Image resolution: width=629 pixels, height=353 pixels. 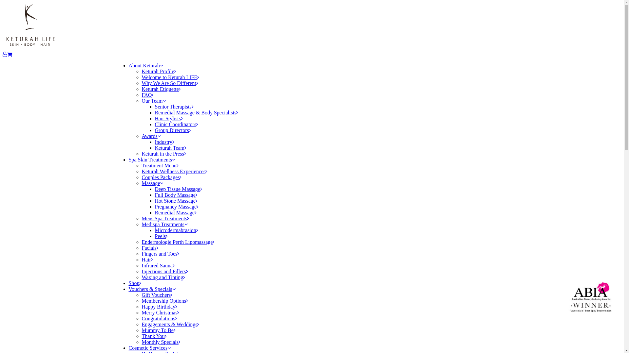 I want to click on Cosmetic Services, so click(x=149, y=348).